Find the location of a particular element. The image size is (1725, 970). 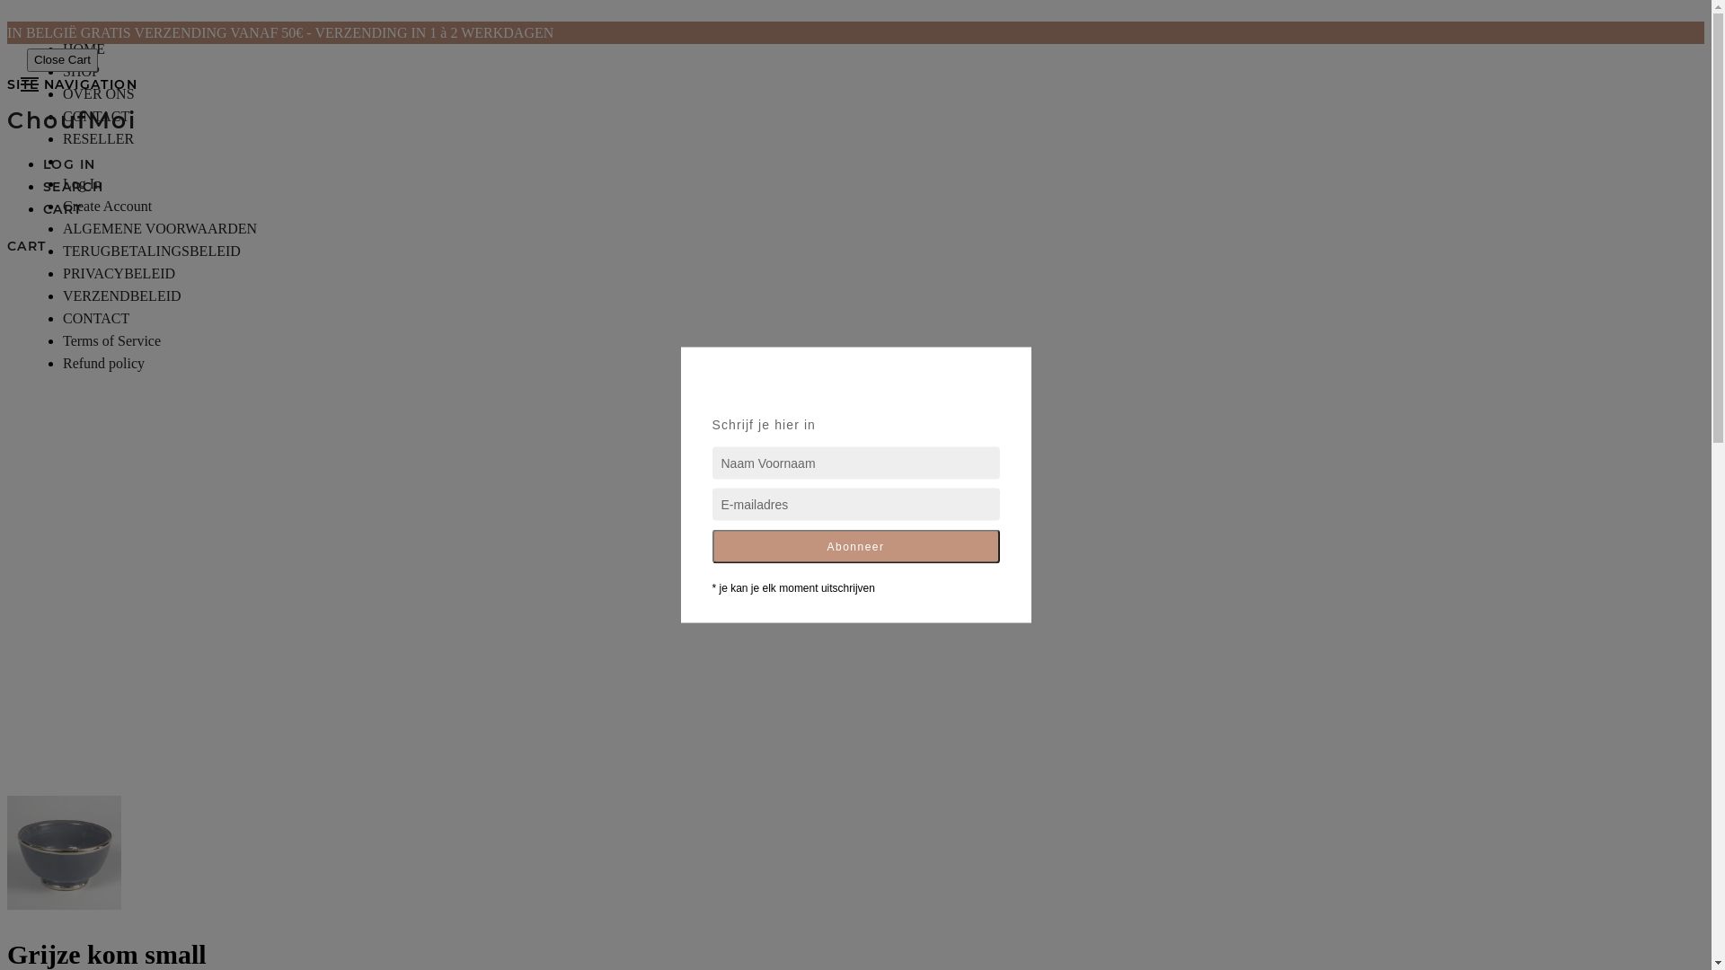

SHOP is located at coordinates (81, 72).